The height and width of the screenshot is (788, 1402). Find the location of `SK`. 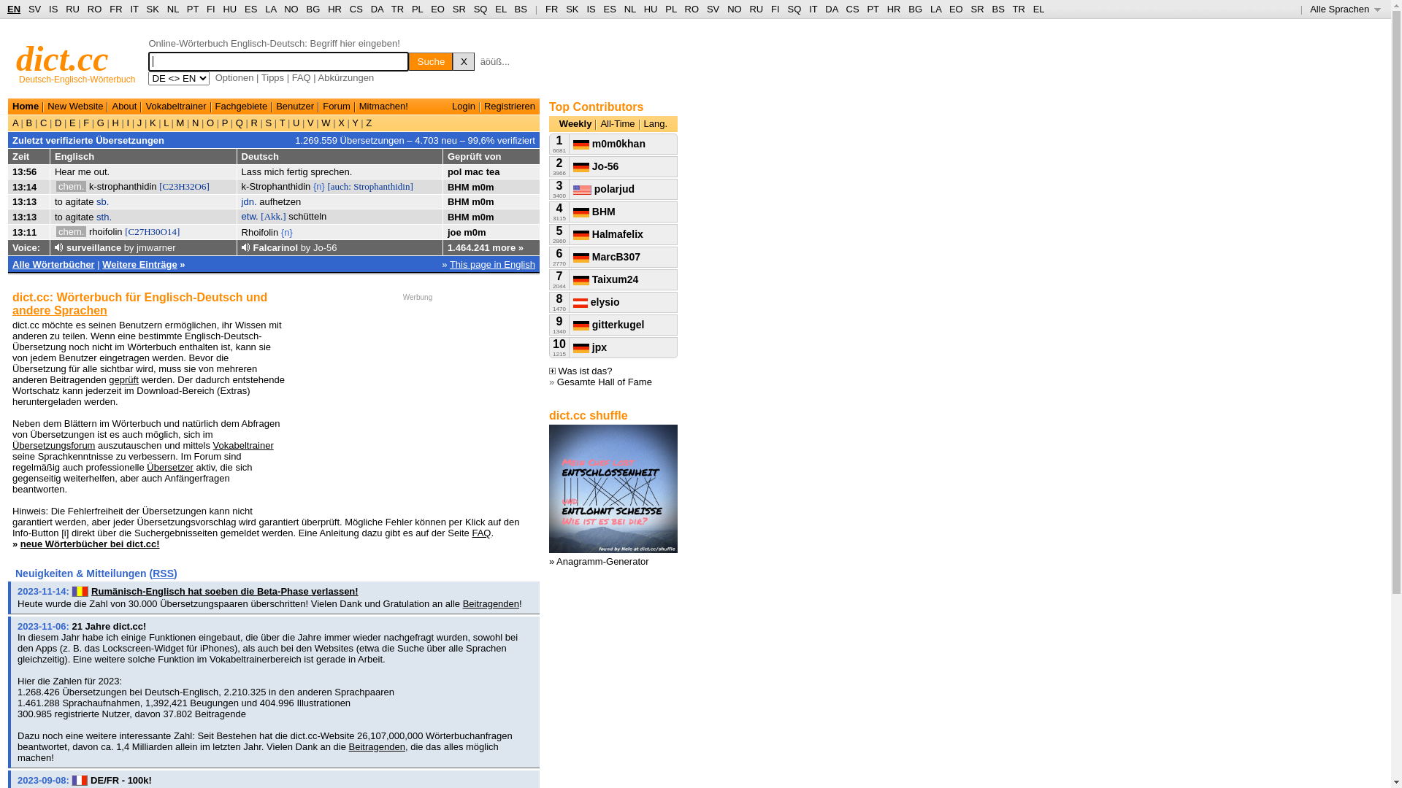

SK is located at coordinates (572, 9).